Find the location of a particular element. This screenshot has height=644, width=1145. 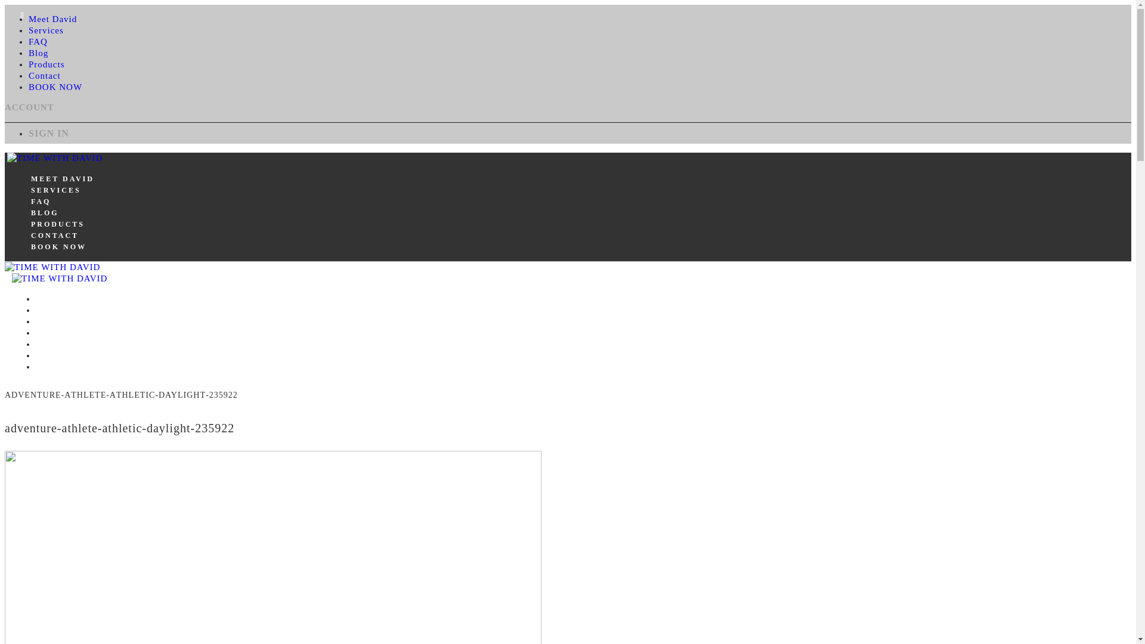

FAQ is located at coordinates (41, 201).